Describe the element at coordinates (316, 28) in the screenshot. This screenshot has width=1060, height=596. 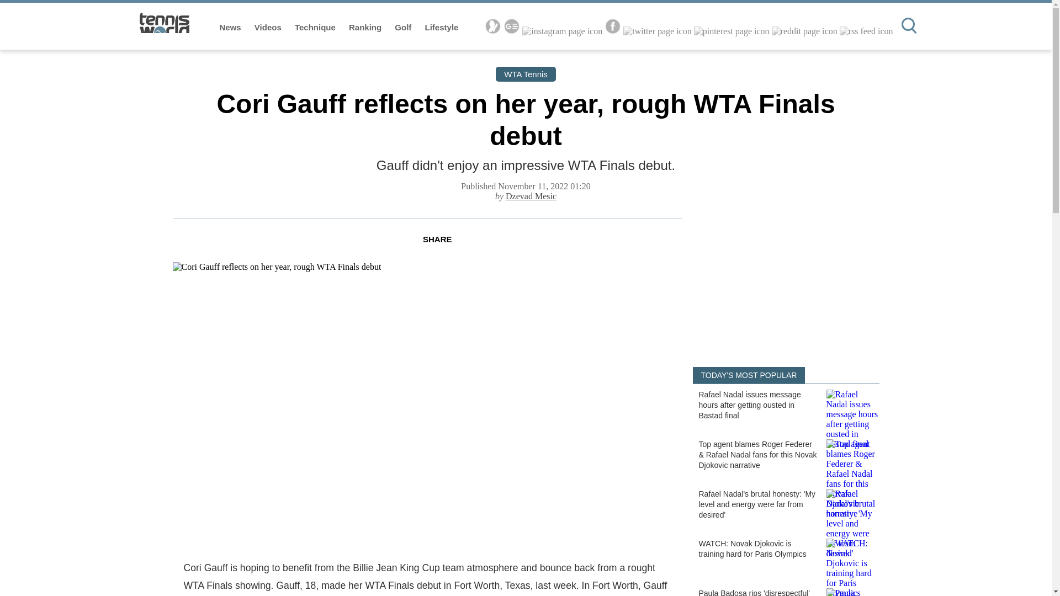
I see `Technique` at that location.